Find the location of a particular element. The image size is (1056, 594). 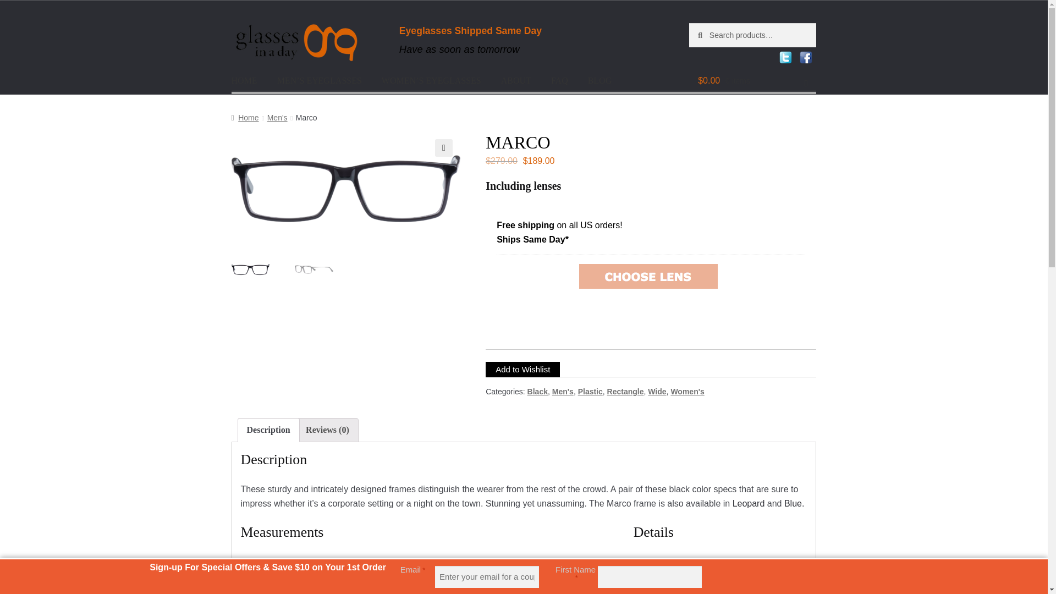

View your shopping cart is located at coordinates (752, 80).